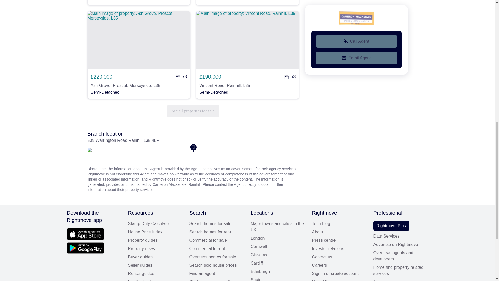 This screenshot has width=499, height=281. Describe the element at coordinates (155, 223) in the screenshot. I see `Stamp duty calculator` at that location.